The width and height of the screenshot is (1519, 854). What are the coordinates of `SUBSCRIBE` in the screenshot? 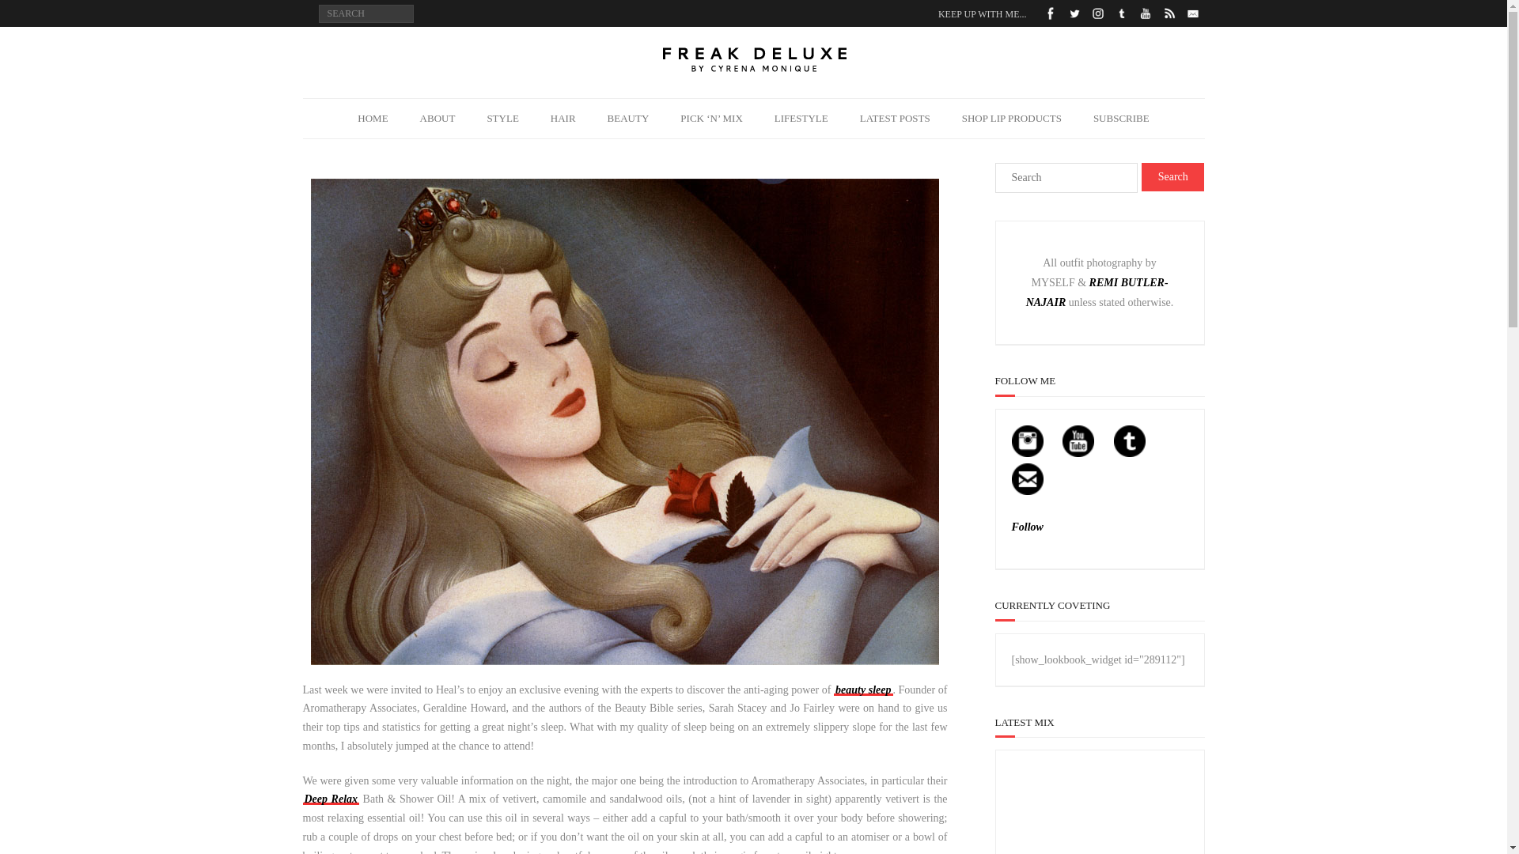 It's located at (1120, 119).